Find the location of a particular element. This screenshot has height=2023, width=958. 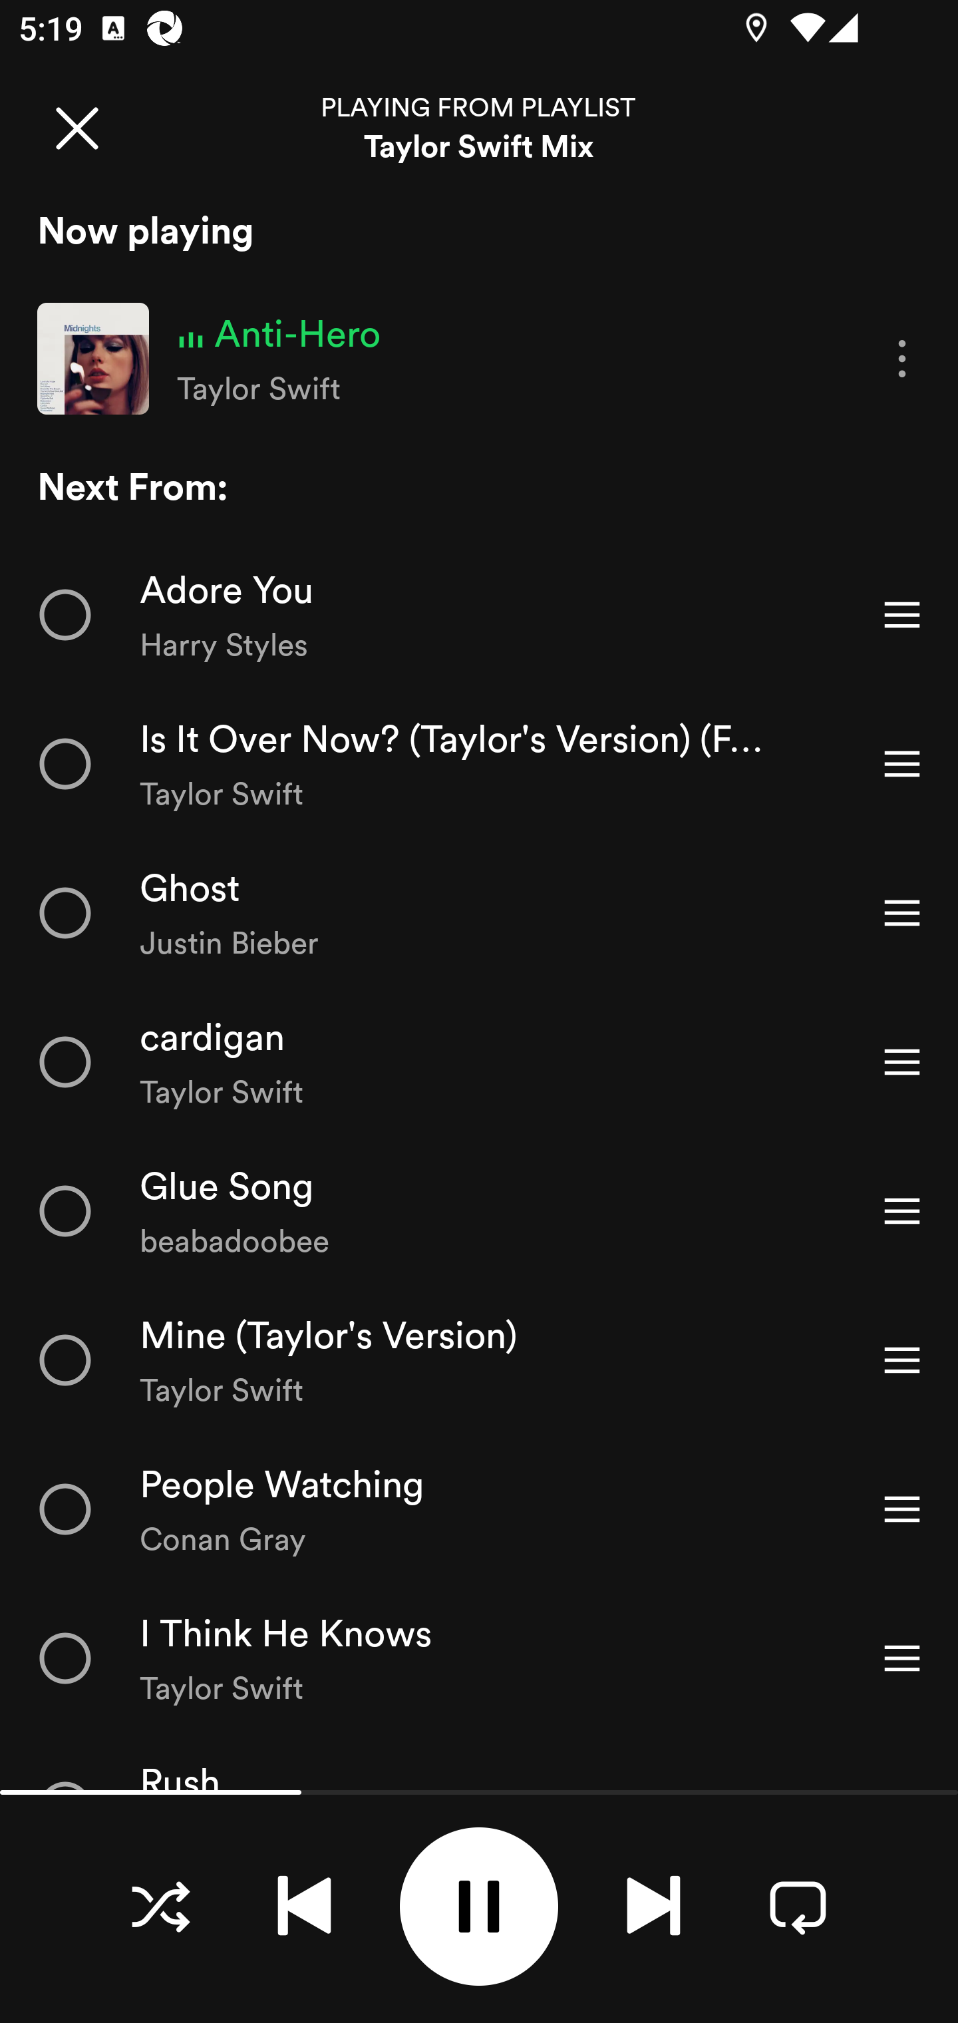

Mine (Taylor's Version) Taylor Swift Reorder track is located at coordinates (479, 1360).